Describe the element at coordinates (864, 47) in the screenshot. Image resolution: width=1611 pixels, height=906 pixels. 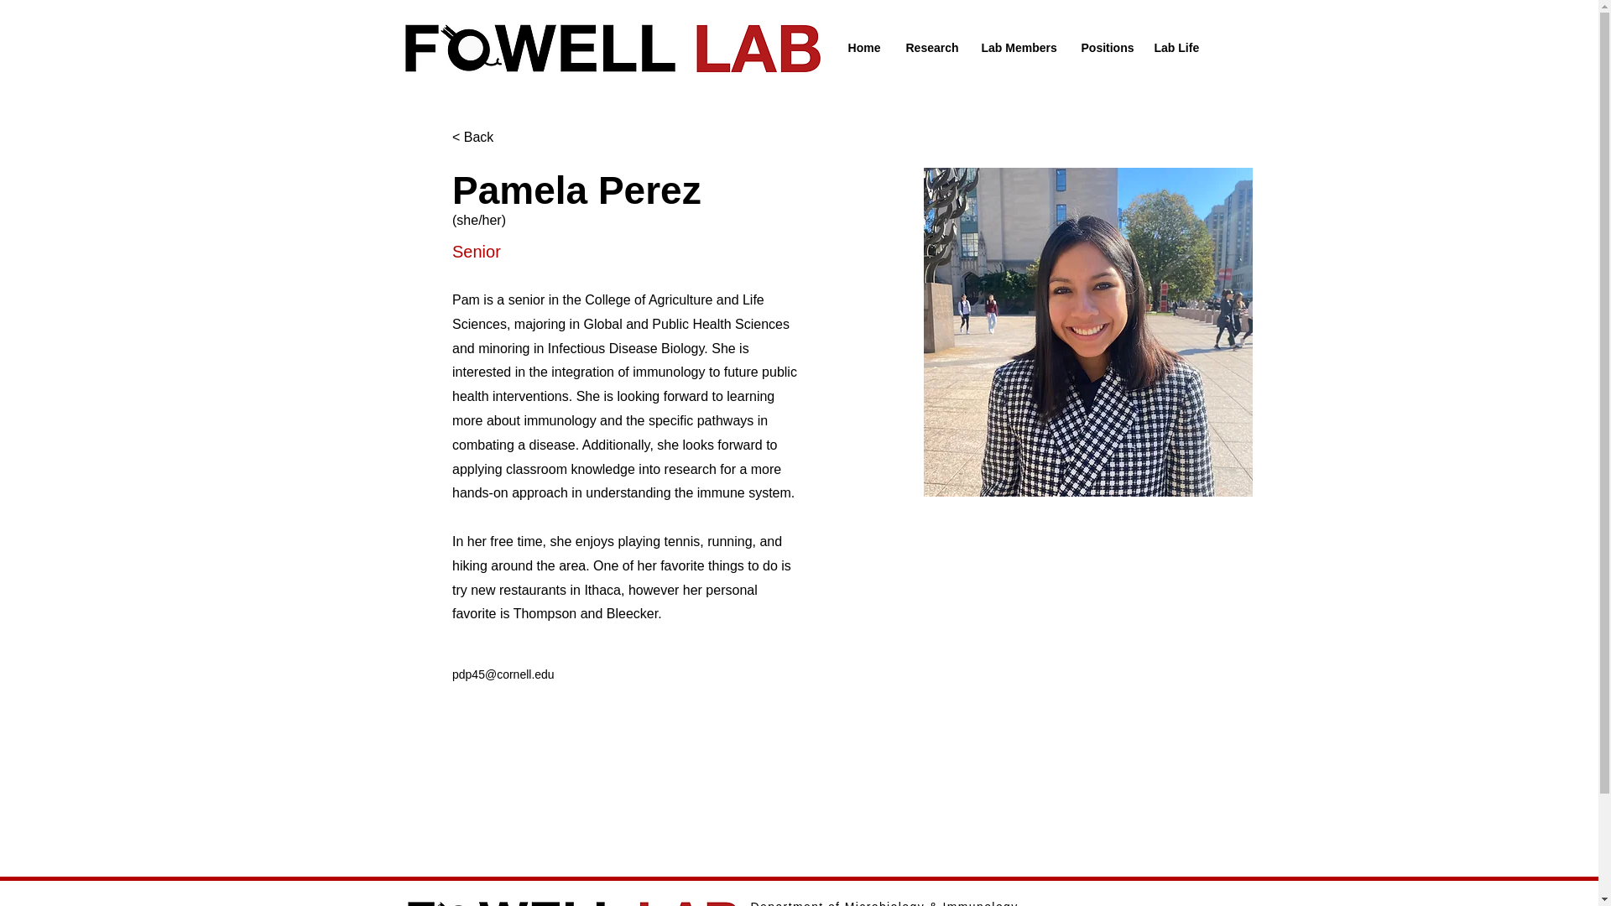
I see `Home` at that location.